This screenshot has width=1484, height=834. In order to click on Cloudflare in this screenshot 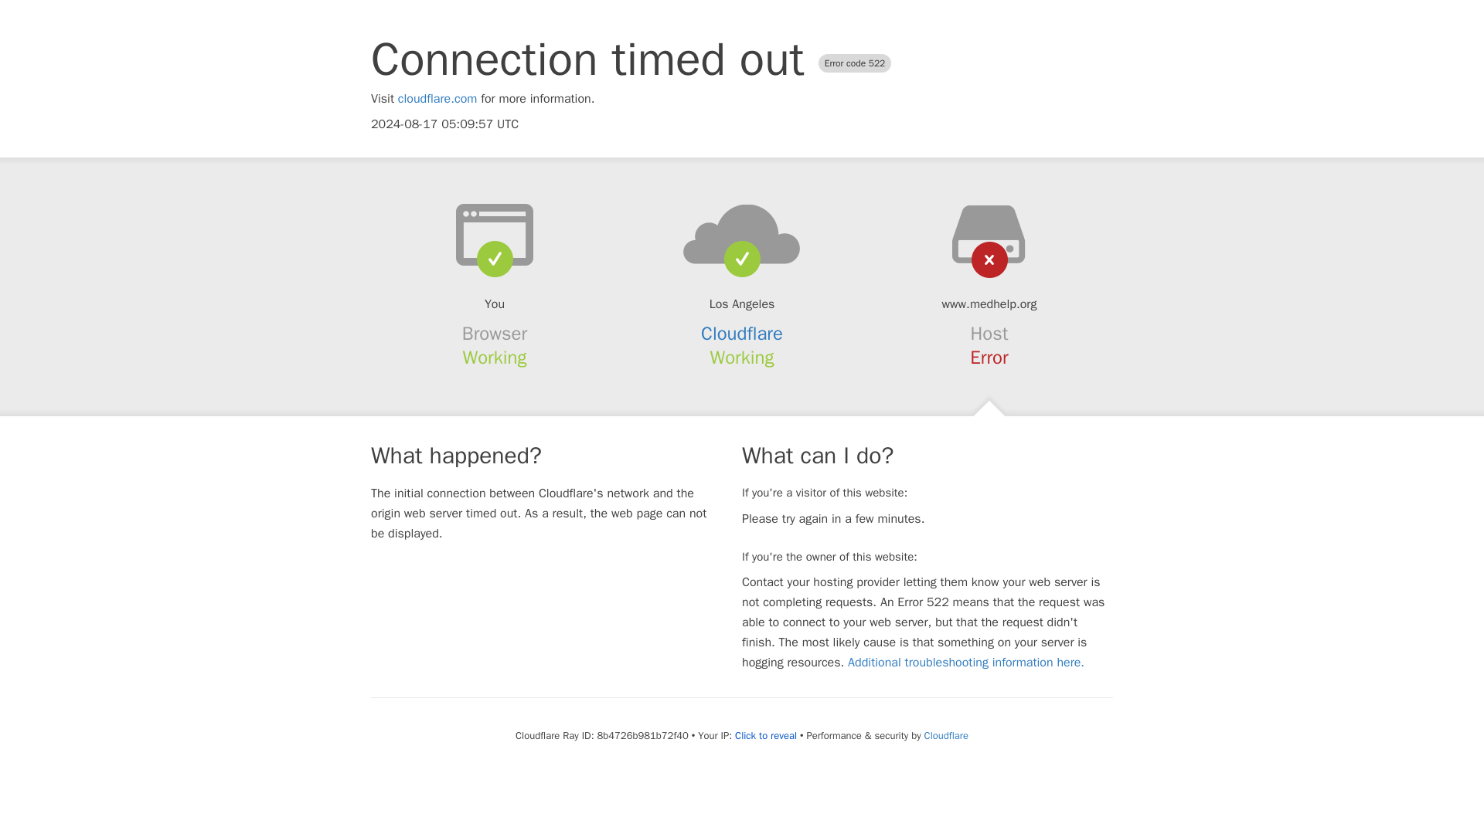, I will do `click(742, 334)`.